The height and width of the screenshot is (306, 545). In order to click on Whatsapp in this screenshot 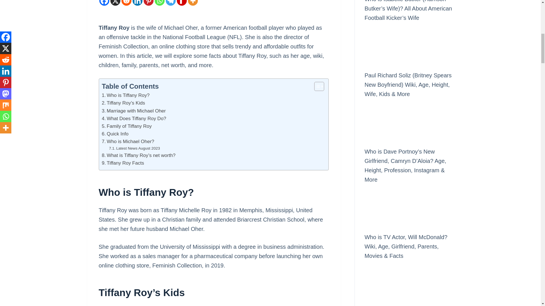, I will do `click(159, 3)`.